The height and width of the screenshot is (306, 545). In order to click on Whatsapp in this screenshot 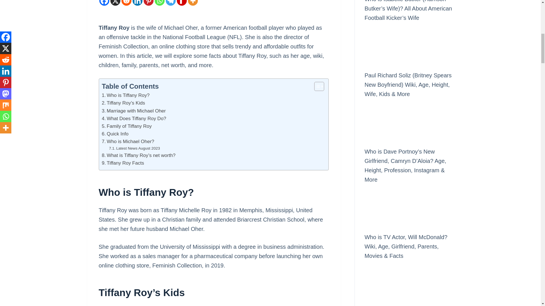, I will do `click(159, 3)`.